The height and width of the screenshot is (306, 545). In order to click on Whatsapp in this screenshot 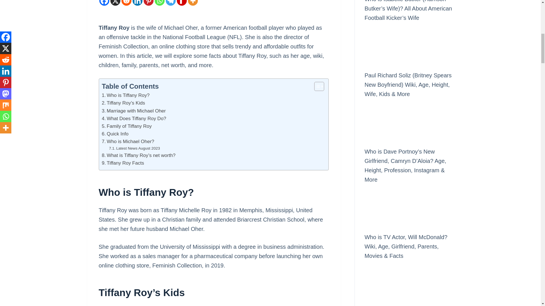, I will do `click(159, 3)`.